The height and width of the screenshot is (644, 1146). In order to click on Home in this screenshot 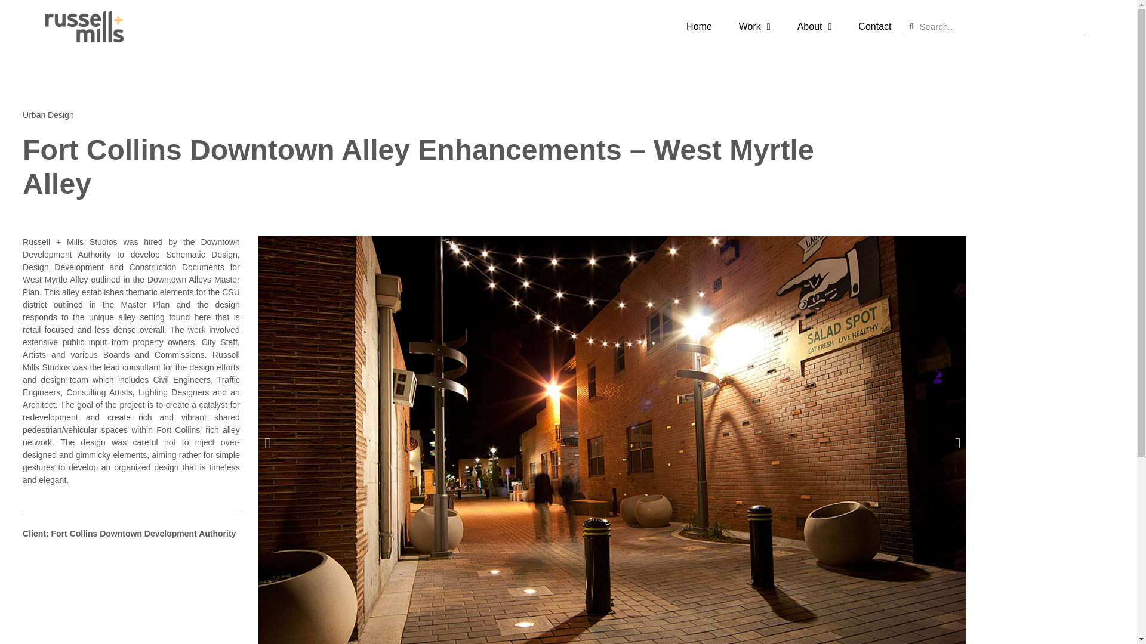, I will do `click(700, 26)`.